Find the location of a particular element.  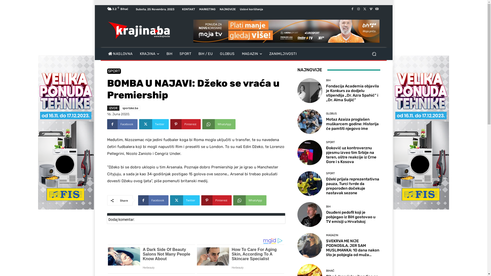

MAGAZIN is located at coordinates (252, 54).